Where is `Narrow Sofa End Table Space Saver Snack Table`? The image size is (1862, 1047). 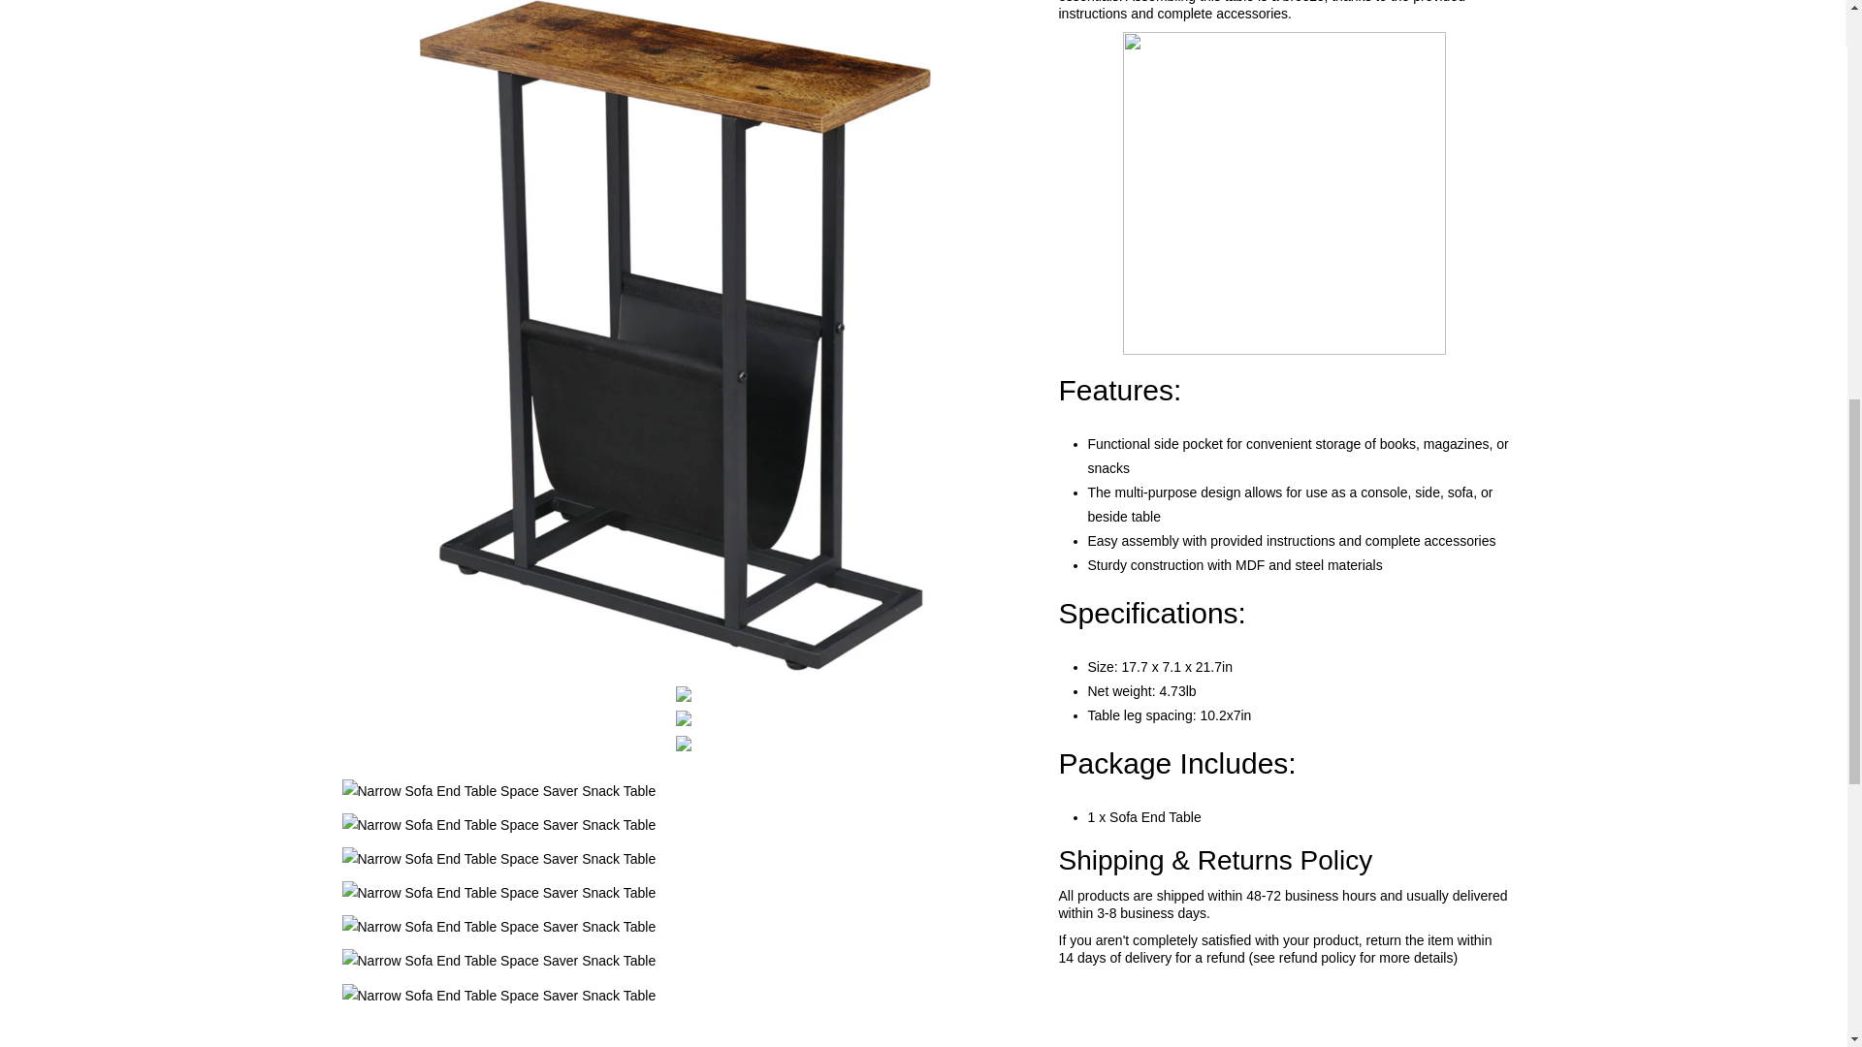 Narrow Sofa End Table Space Saver Snack Table is located at coordinates (683, 894).